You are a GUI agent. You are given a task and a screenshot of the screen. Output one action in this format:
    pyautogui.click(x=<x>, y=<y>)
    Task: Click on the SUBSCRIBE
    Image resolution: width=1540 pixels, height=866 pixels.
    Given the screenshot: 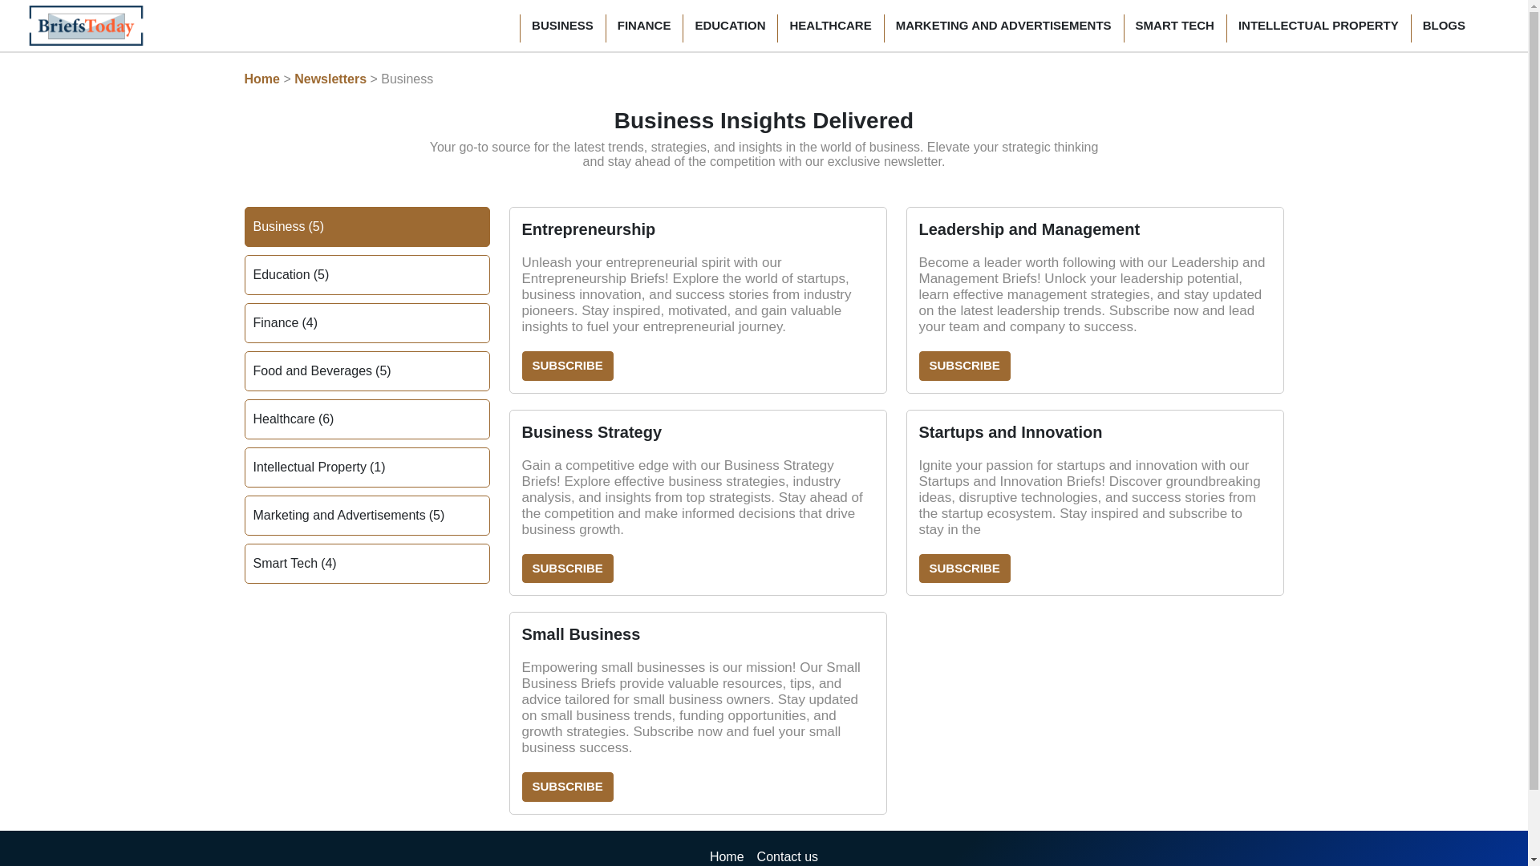 What is the action you would take?
    pyautogui.click(x=964, y=366)
    